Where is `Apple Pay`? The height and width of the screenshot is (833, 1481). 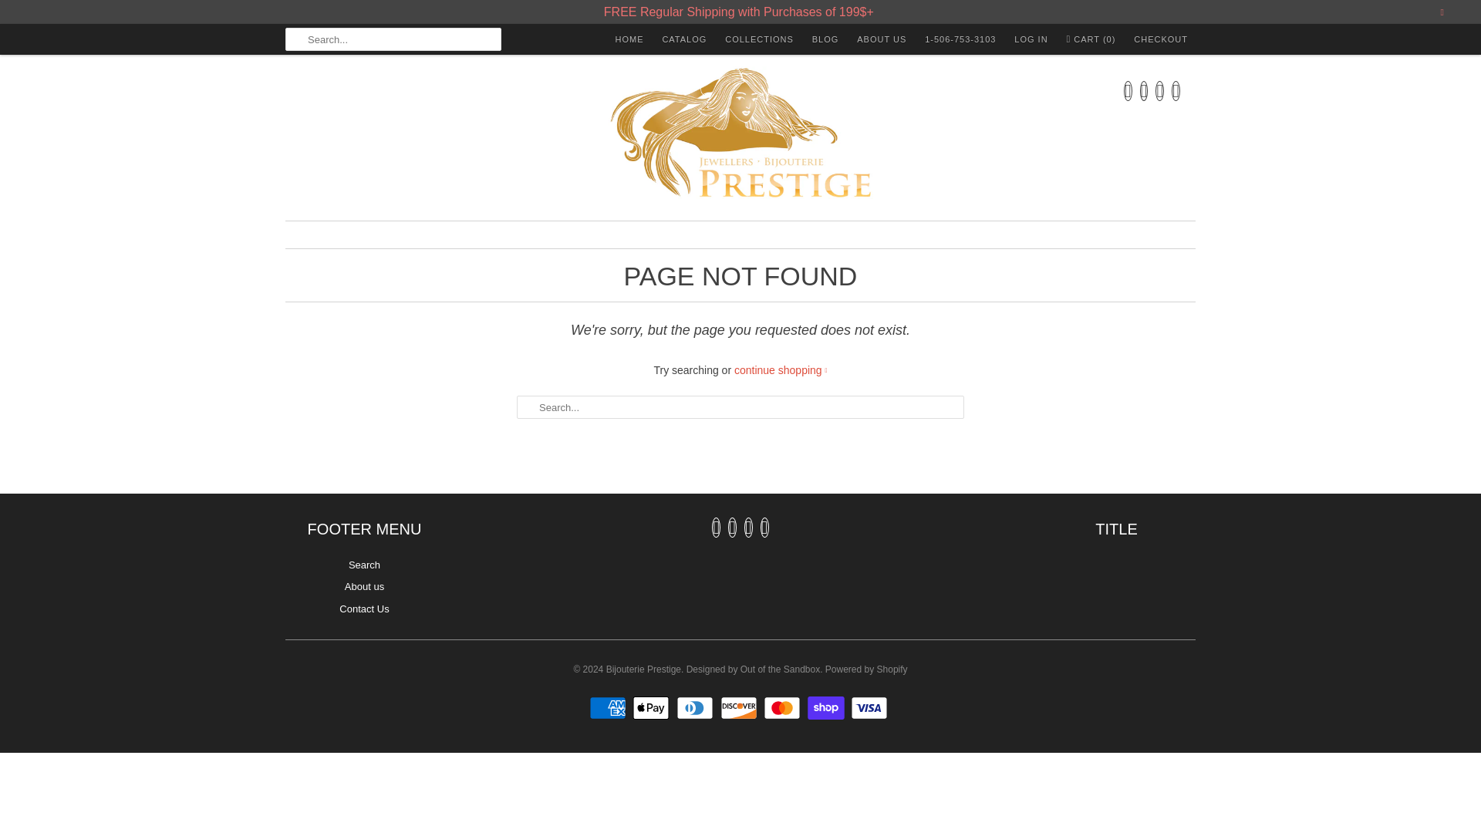 Apple Pay is located at coordinates (653, 708).